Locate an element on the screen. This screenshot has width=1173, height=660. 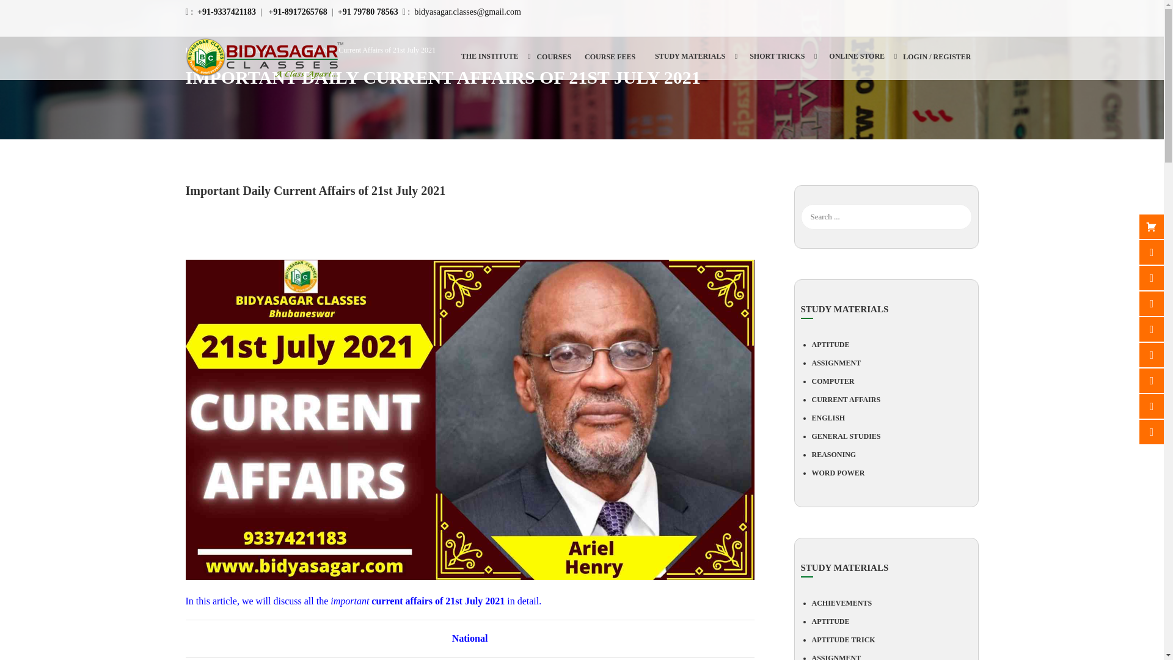
COURSES is located at coordinates (554, 61).